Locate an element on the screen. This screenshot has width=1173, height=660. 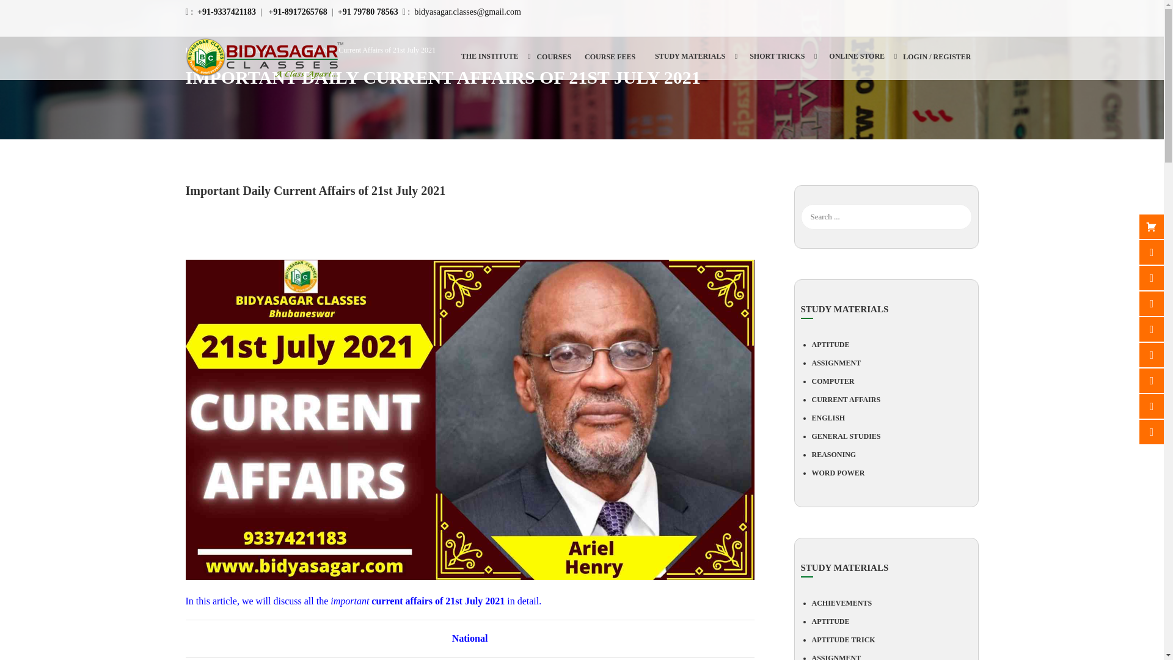
COURSES is located at coordinates (554, 61).